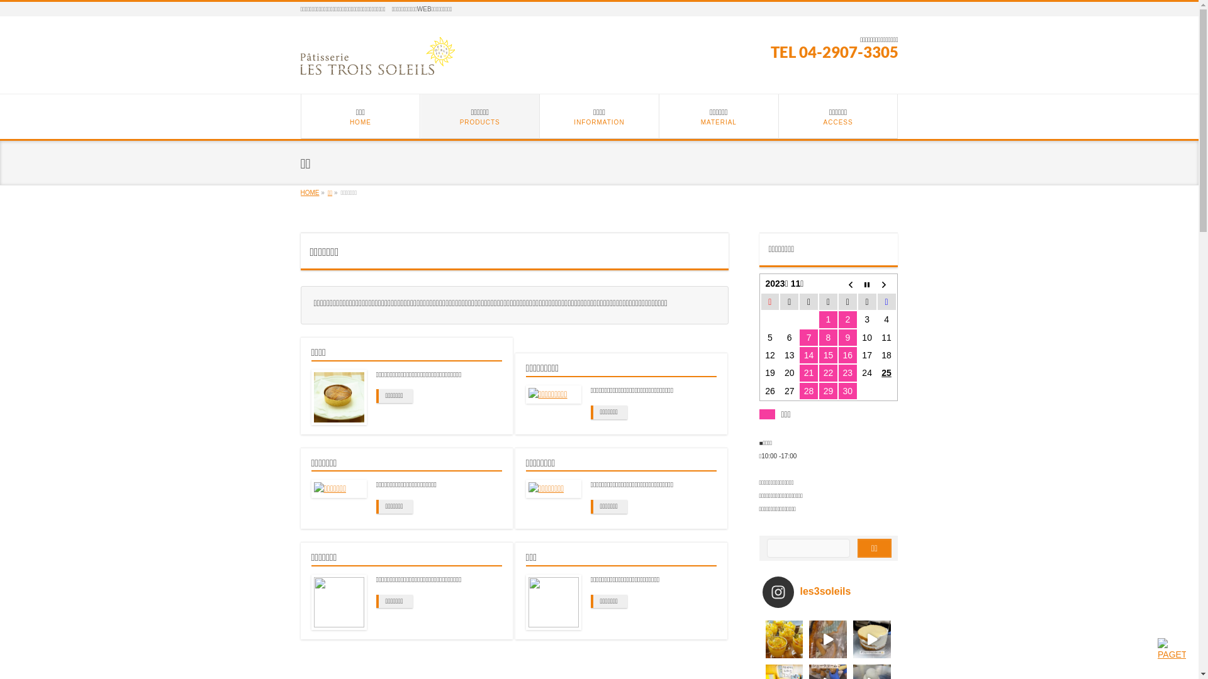  I want to click on les3soleils, so click(832, 592).